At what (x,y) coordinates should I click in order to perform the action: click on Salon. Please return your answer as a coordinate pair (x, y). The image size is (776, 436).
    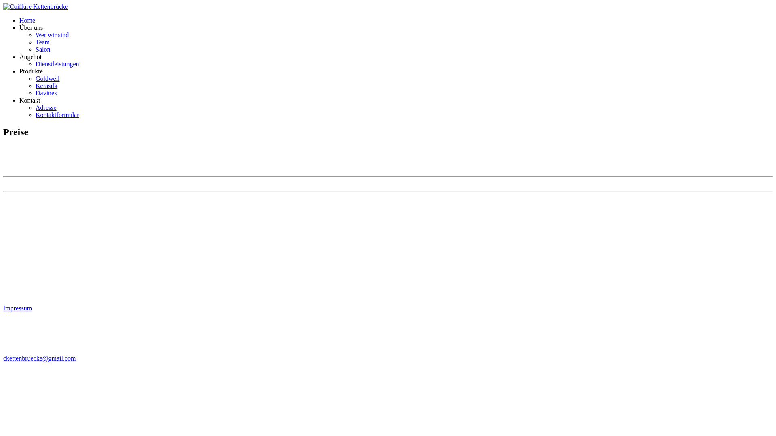
    Looking at the image, I should click on (43, 49).